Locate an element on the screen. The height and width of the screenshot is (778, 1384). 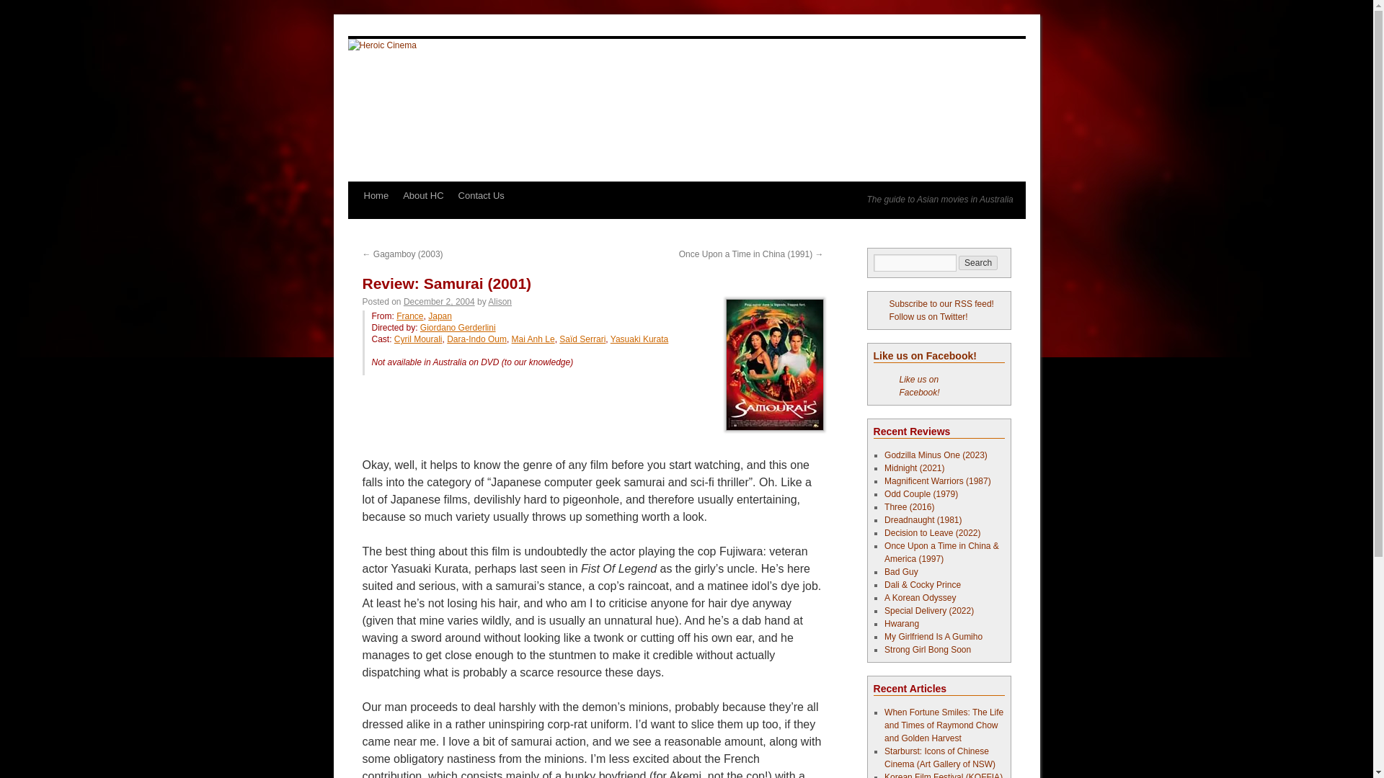
Mai Anh Le is located at coordinates (533, 339).